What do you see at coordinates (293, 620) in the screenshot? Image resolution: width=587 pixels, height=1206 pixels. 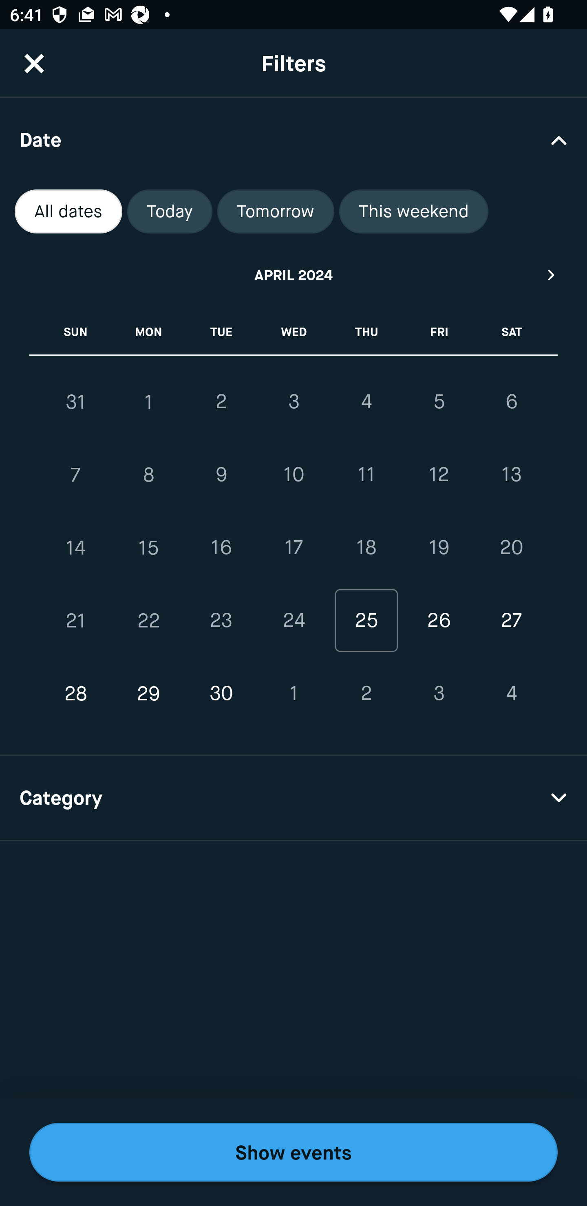 I see `24` at bounding box center [293, 620].